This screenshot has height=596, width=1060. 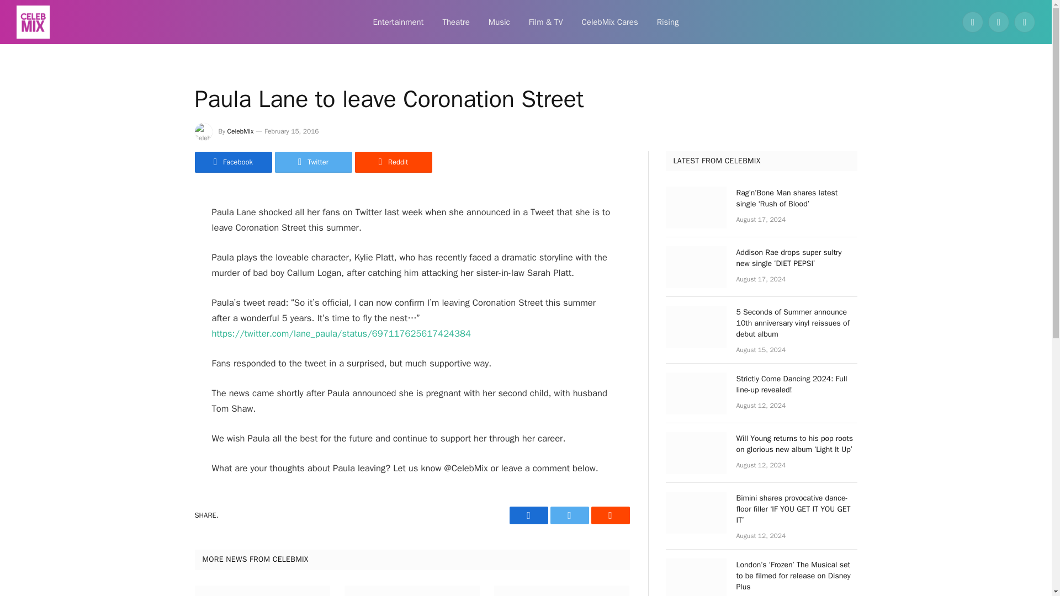 I want to click on Share on Facebook, so click(x=528, y=515).